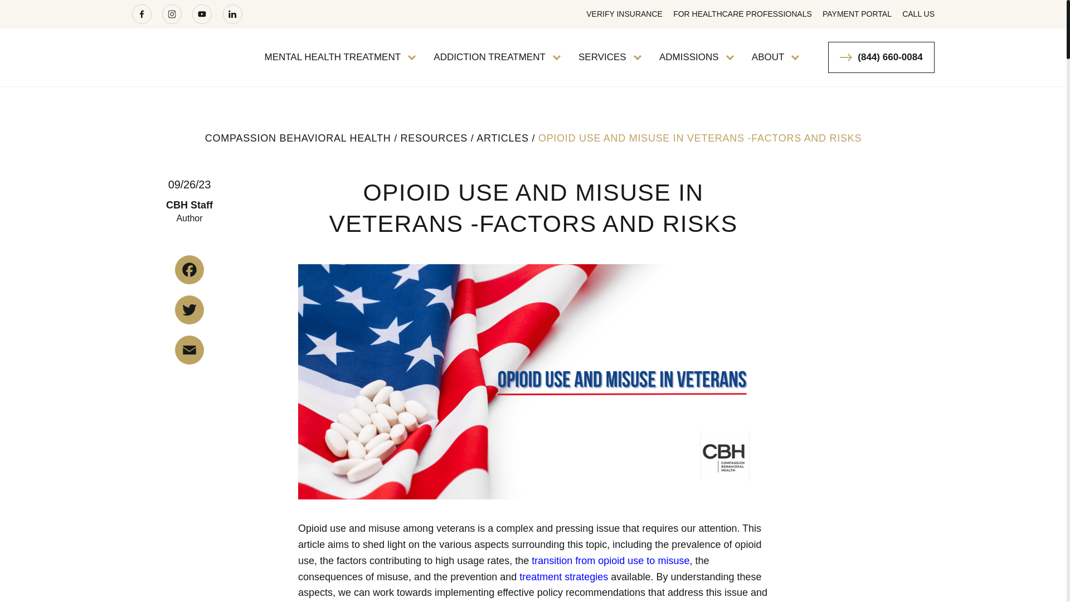 Image resolution: width=1070 pixels, height=602 pixels. What do you see at coordinates (624, 14) in the screenshot?
I see `VERIFY INSURANCE` at bounding box center [624, 14].